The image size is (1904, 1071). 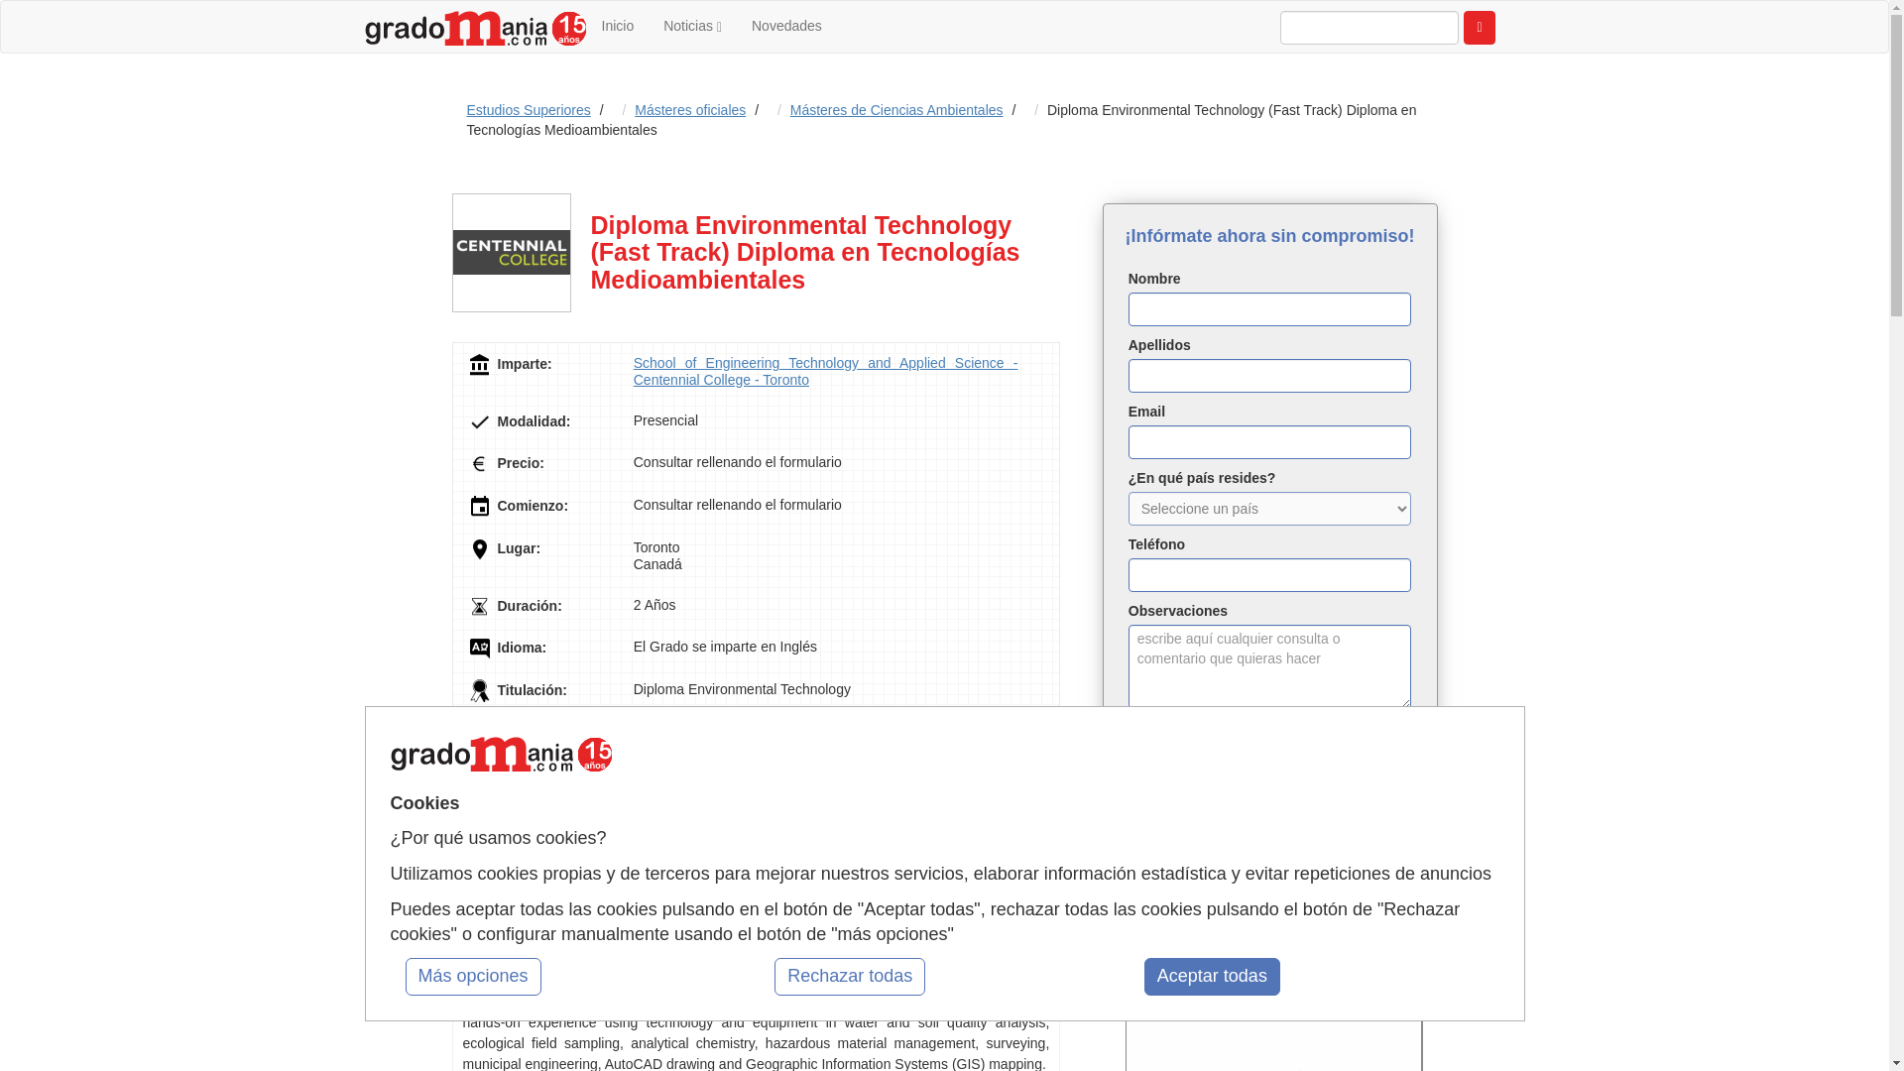 What do you see at coordinates (617, 26) in the screenshot?
I see `Inicio` at bounding box center [617, 26].